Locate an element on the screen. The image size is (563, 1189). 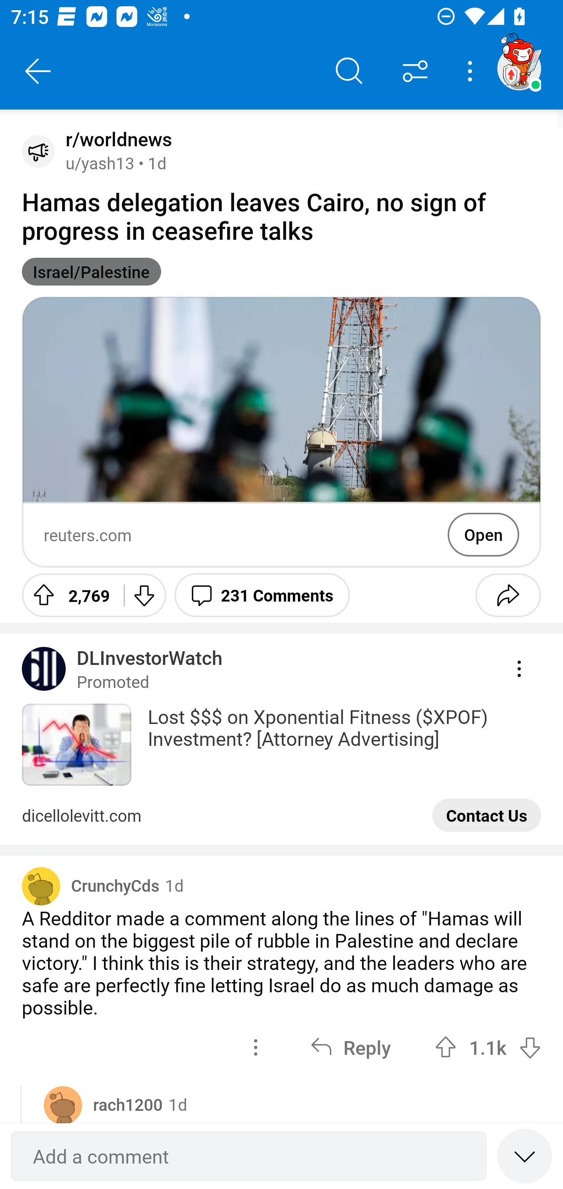
Downvote is located at coordinates (144, 595).